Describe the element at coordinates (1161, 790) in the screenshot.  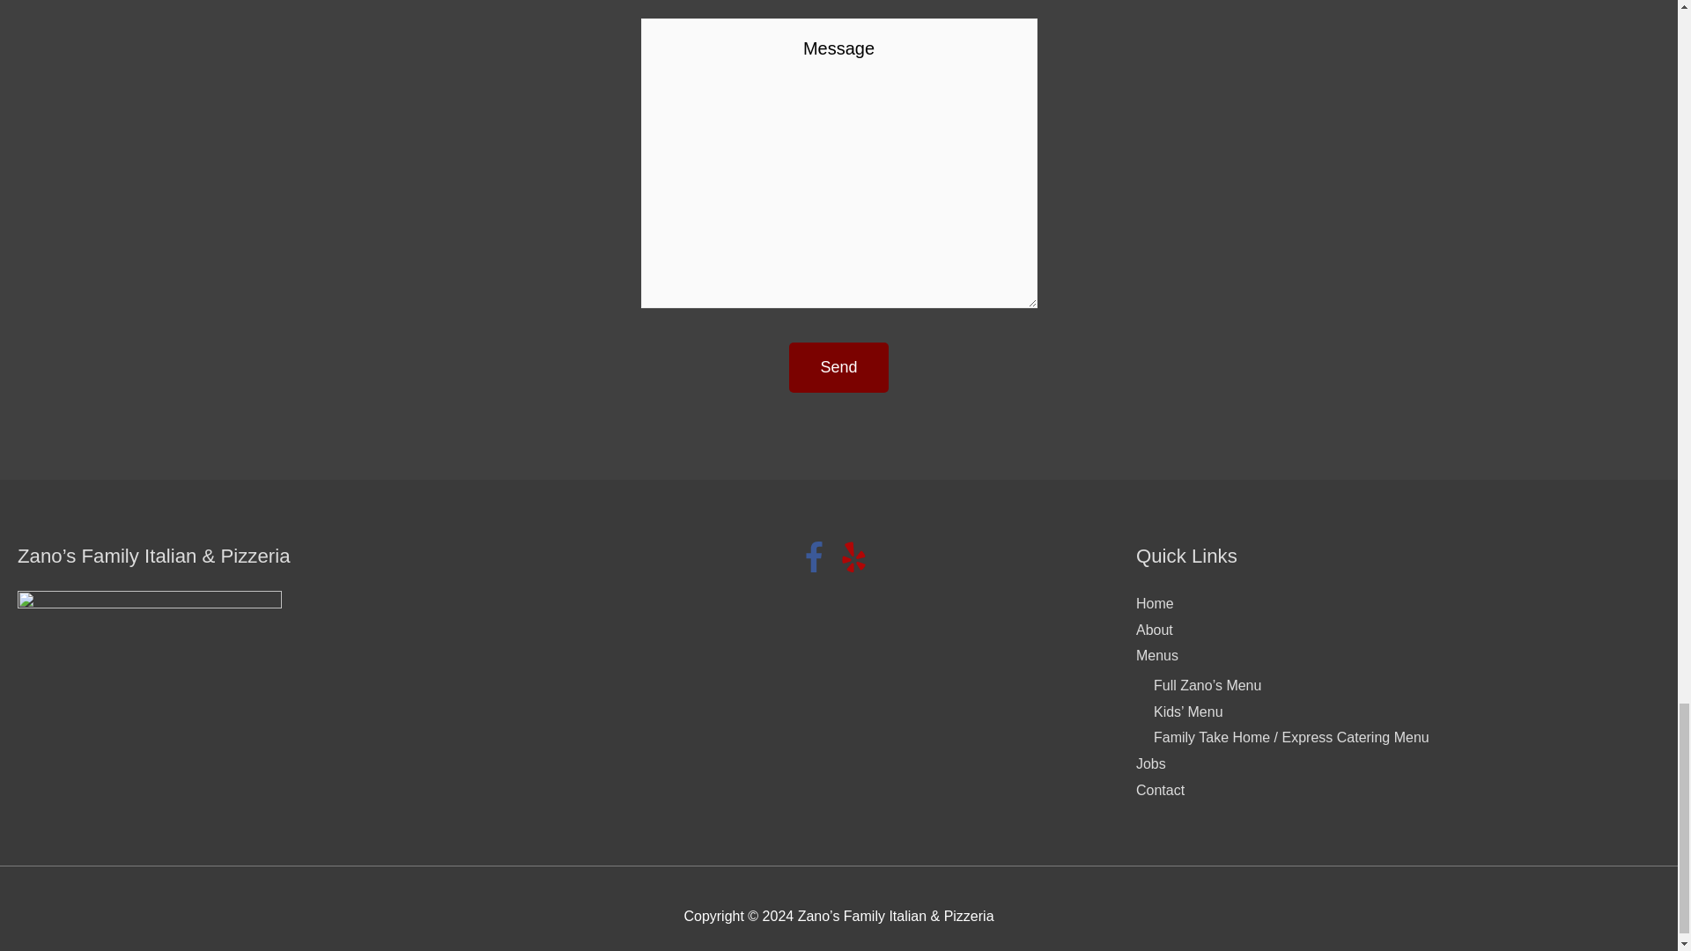
I see `Contact` at that location.